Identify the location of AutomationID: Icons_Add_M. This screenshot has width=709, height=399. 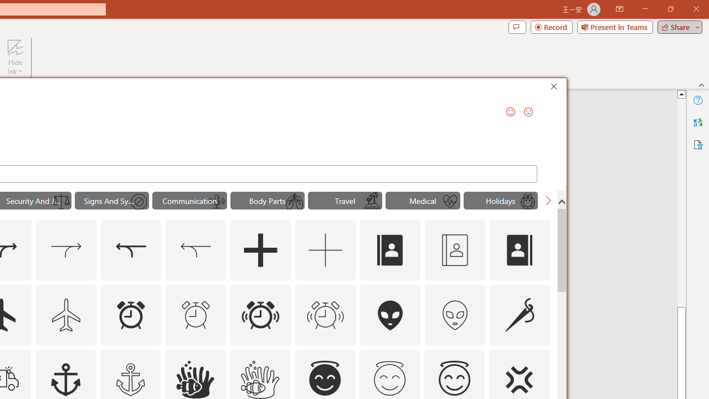
(326, 250).